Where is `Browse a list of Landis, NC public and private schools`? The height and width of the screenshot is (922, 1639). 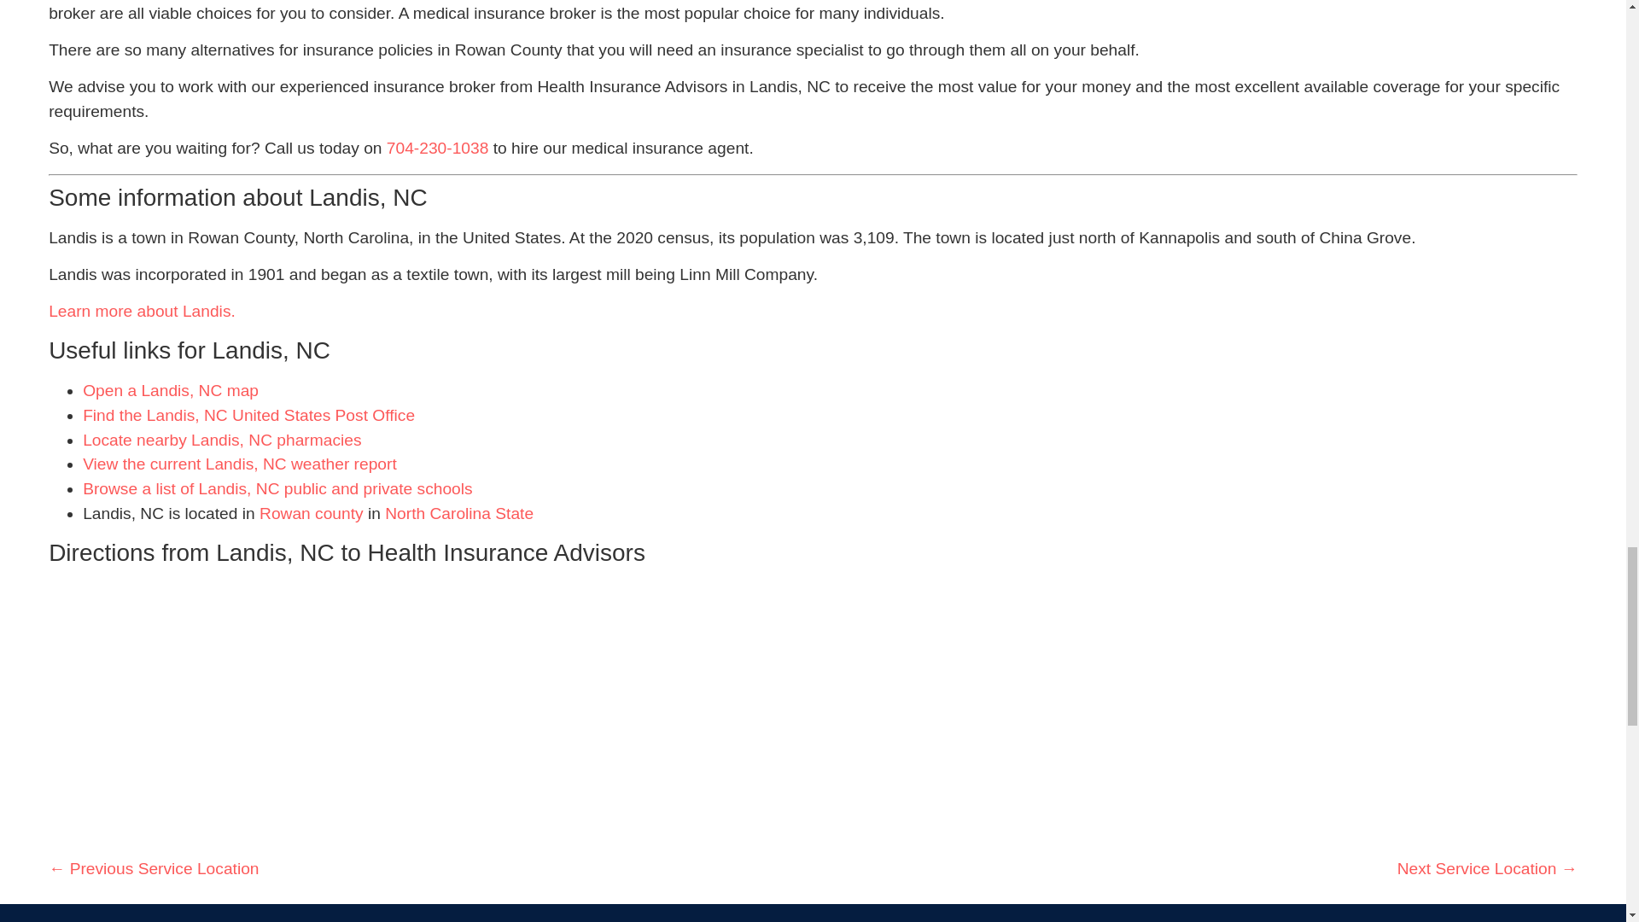 Browse a list of Landis, NC public and private schools is located at coordinates (277, 488).